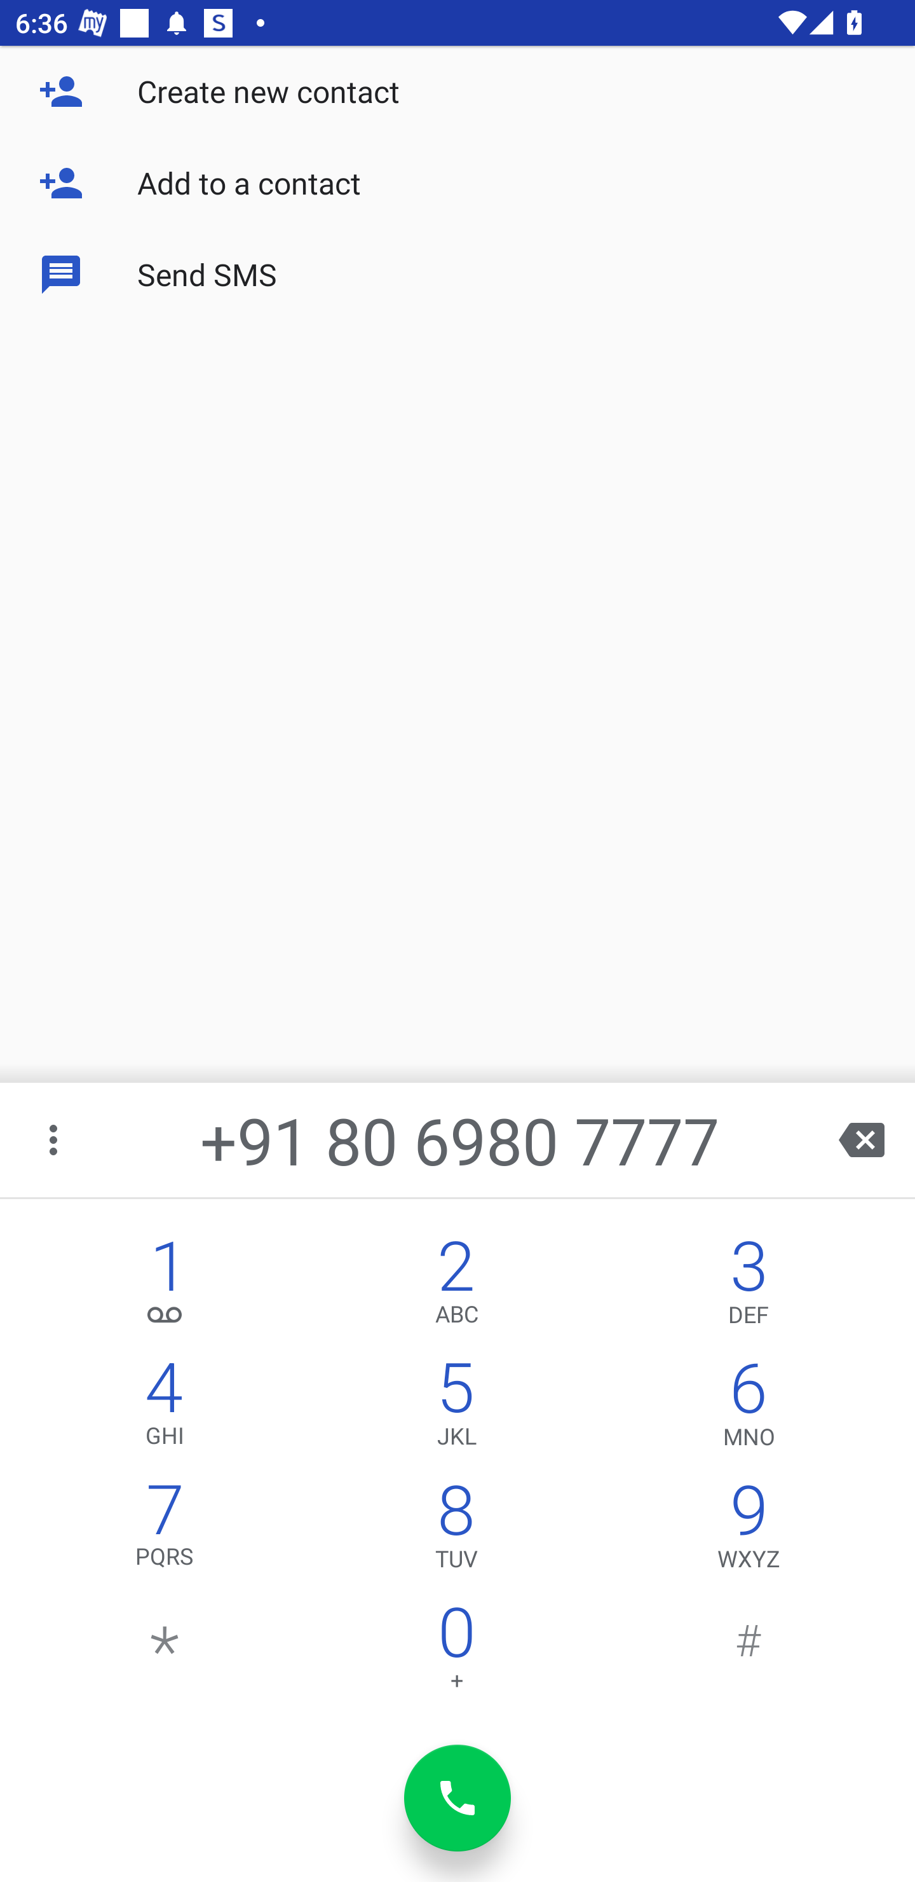 The height and width of the screenshot is (1882, 915). I want to click on 4,GHI 4 GHI, so click(165, 1408).